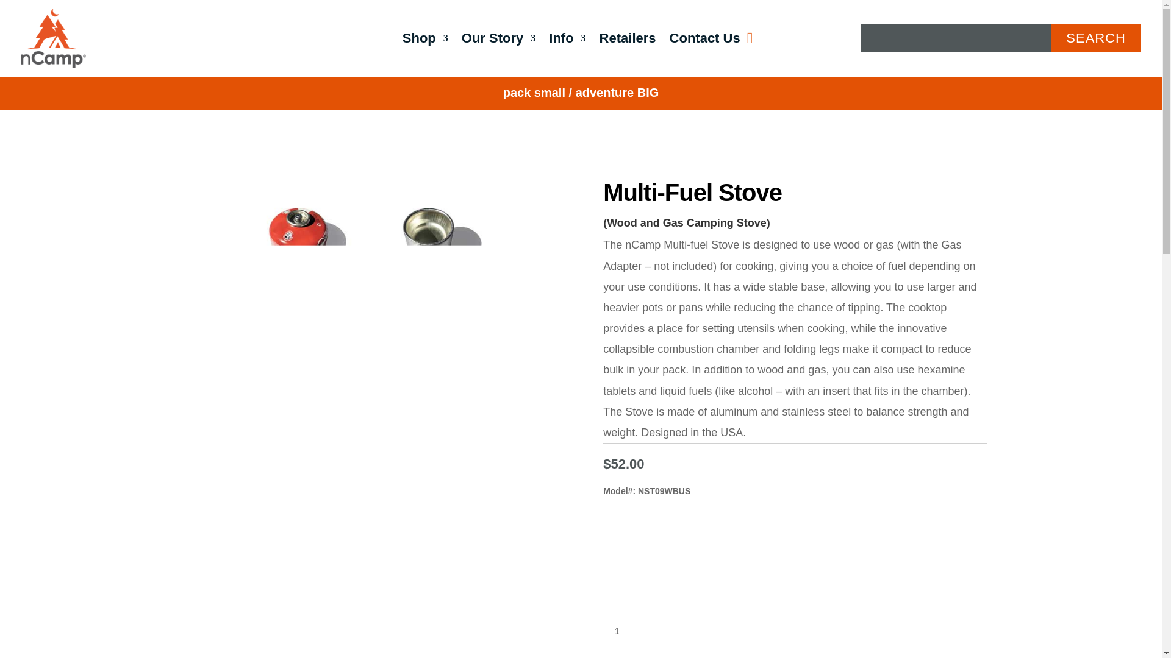  Describe the element at coordinates (426, 40) in the screenshot. I see `Shop` at that location.